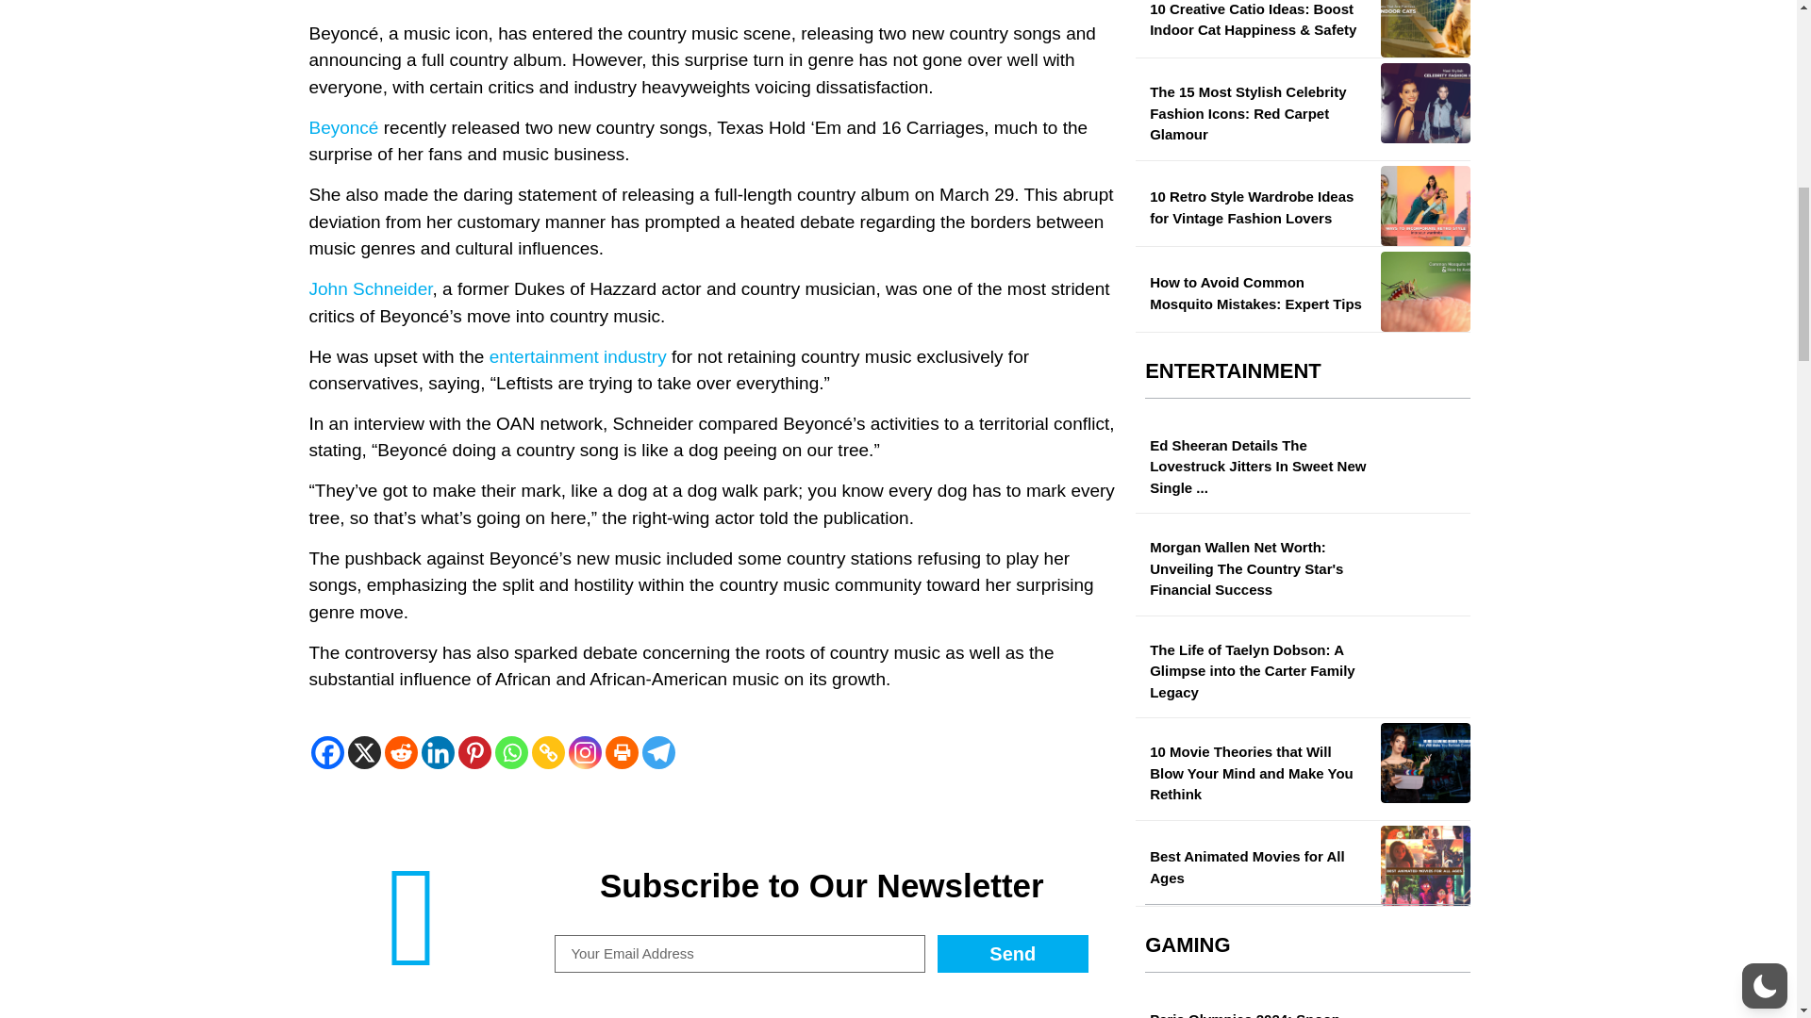 The height and width of the screenshot is (1018, 1811). Describe the element at coordinates (401, 752) in the screenshot. I see `Reddit` at that location.